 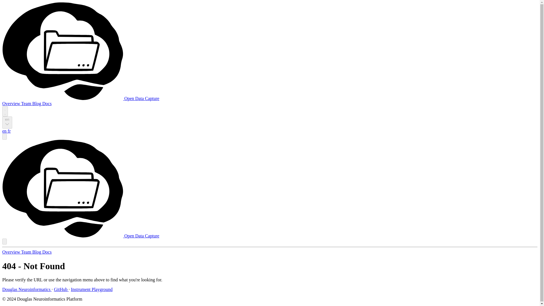 I want to click on Instrument Playground, so click(x=92, y=290).